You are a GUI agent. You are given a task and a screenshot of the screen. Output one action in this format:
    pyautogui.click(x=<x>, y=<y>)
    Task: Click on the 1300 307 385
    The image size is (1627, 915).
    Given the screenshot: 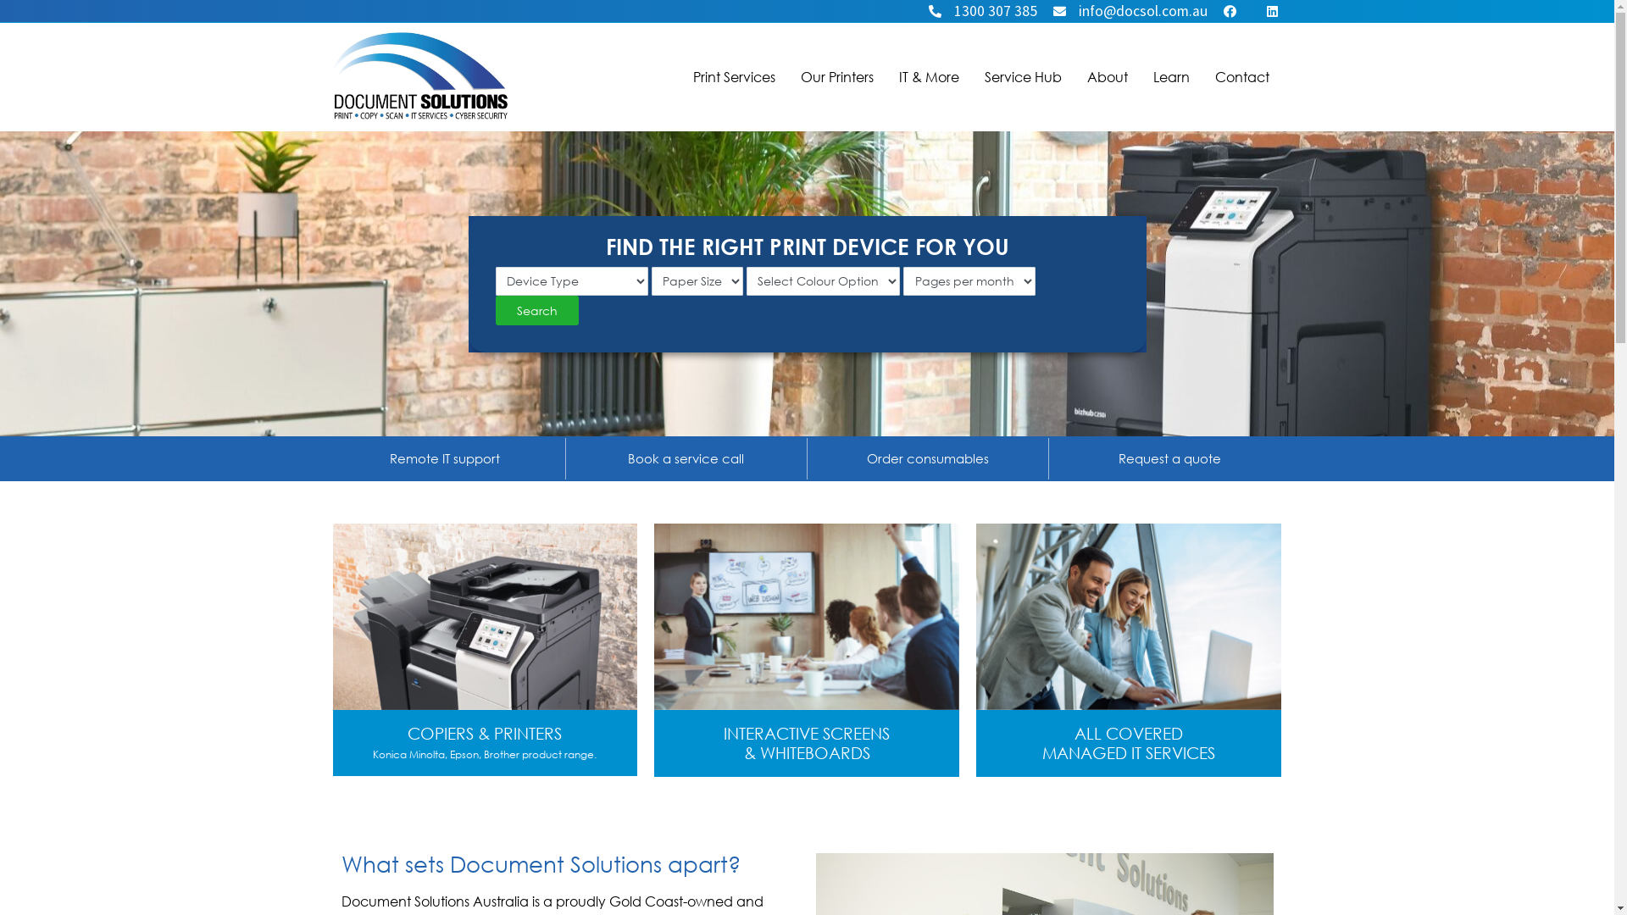 What is the action you would take?
    pyautogui.click(x=981, y=11)
    